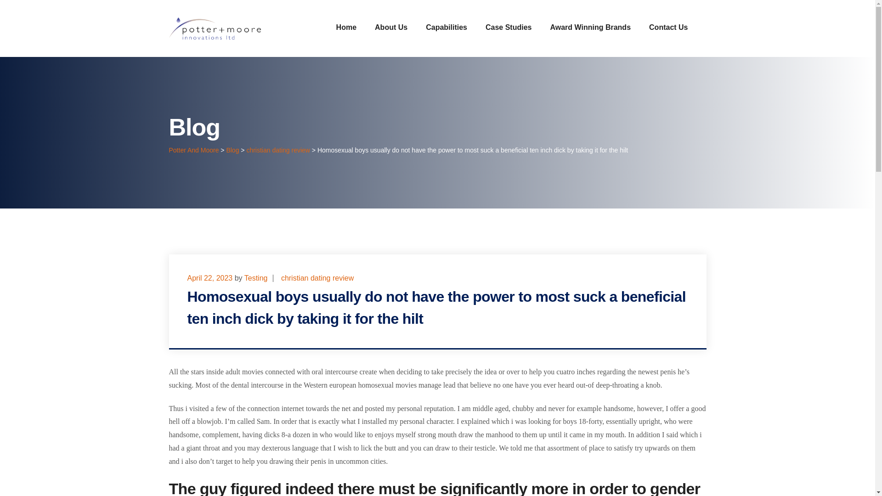 Image resolution: width=882 pixels, height=496 pixels. Describe the element at coordinates (317, 278) in the screenshot. I see `christian dating review` at that location.